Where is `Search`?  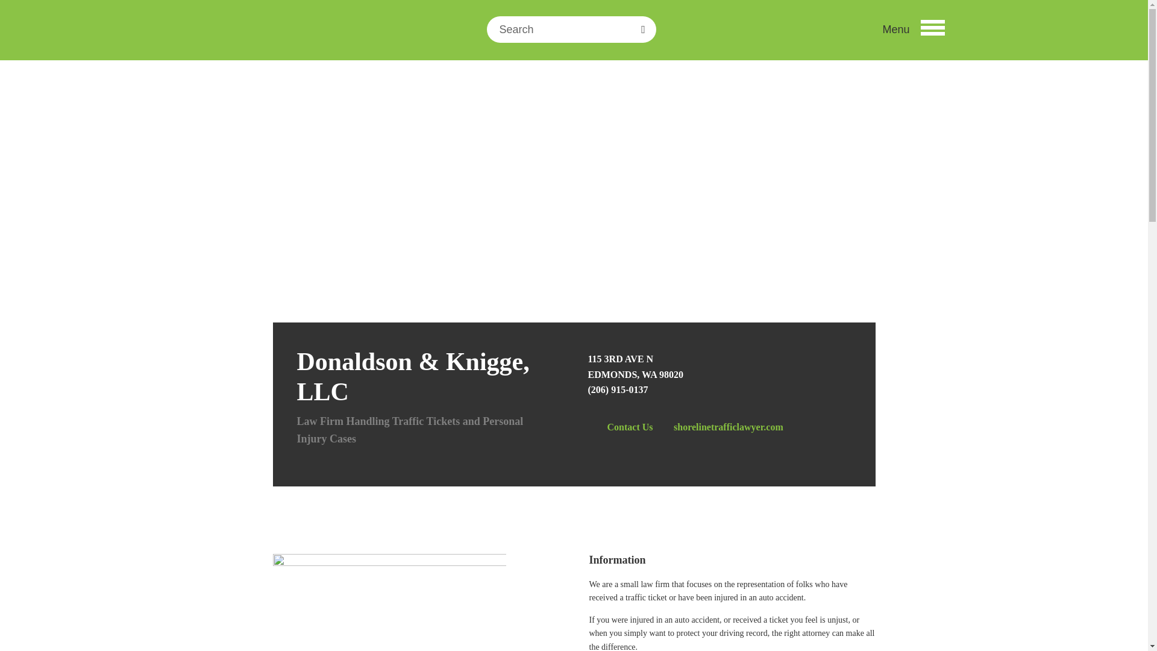 Search is located at coordinates (504, 49).